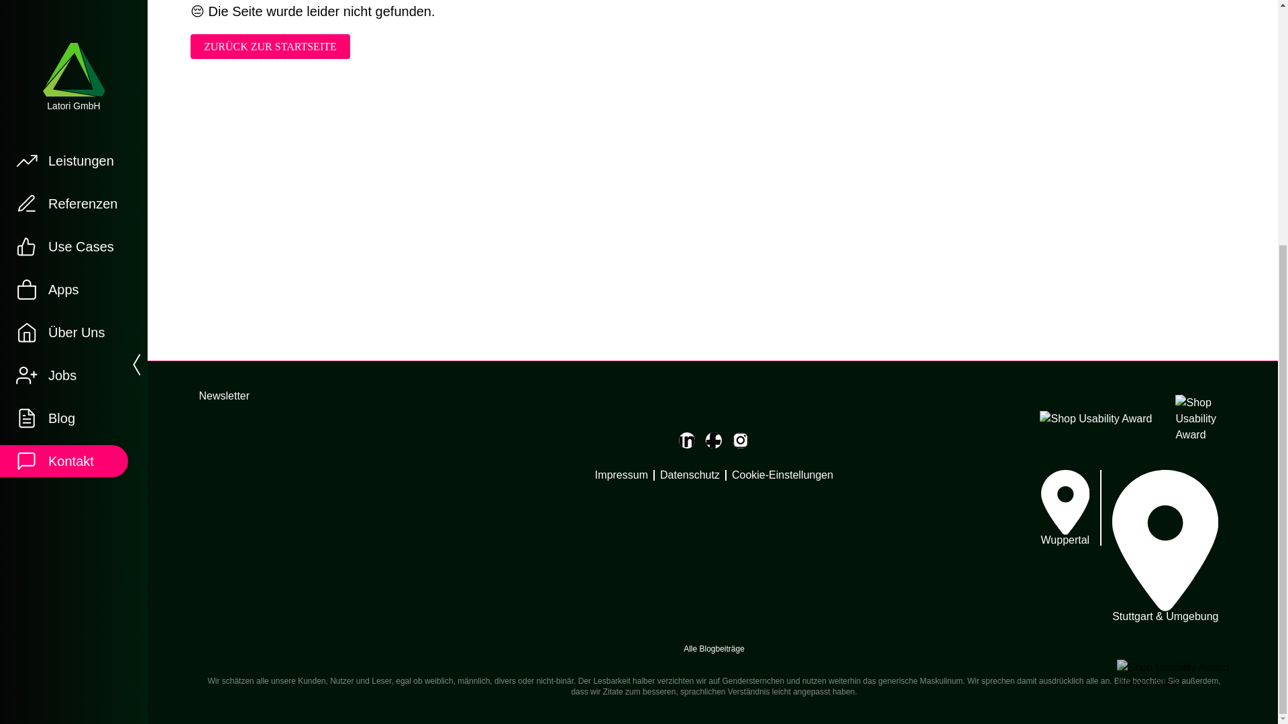 The image size is (1288, 724). I want to click on Instagram, so click(741, 440).